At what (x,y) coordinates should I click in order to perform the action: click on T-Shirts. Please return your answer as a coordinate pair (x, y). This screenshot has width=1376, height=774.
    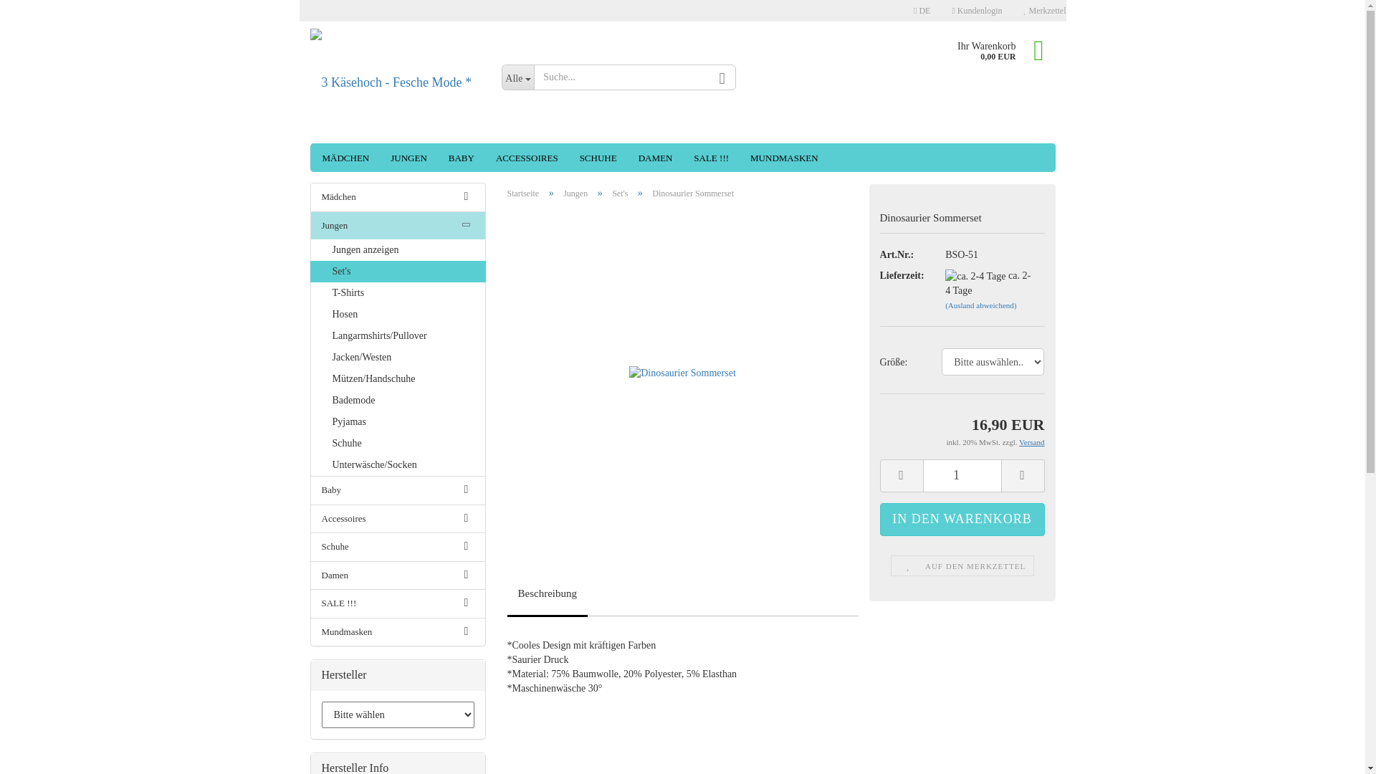
    Looking at the image, I should click on (398, 293).